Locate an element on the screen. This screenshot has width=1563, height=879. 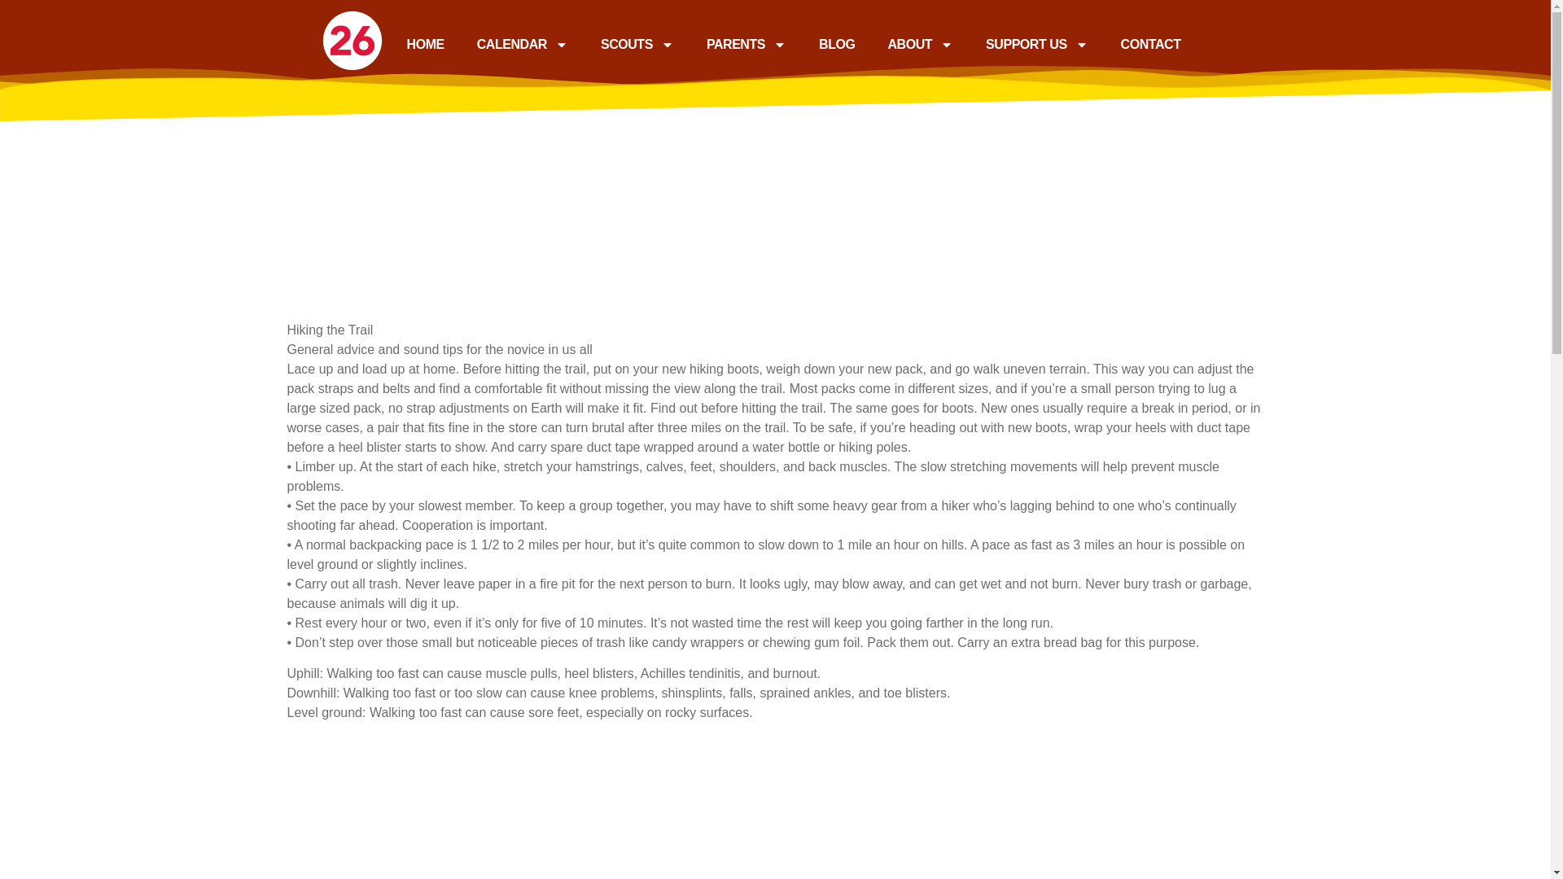
CALENDAR is located at coordinates (523, 44).